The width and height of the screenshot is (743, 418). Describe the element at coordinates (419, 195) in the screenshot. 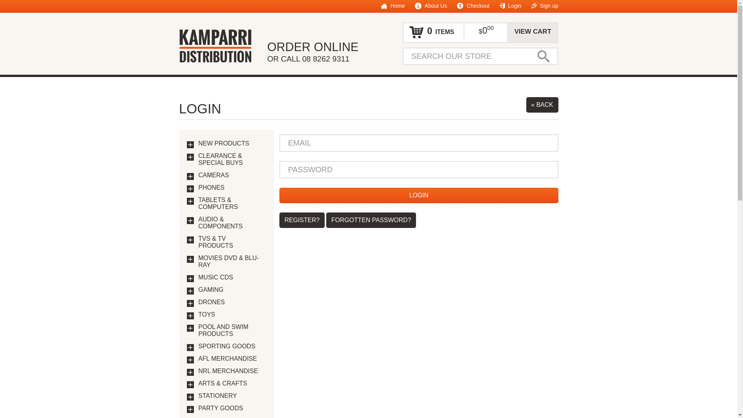

I see `Login` at that location.